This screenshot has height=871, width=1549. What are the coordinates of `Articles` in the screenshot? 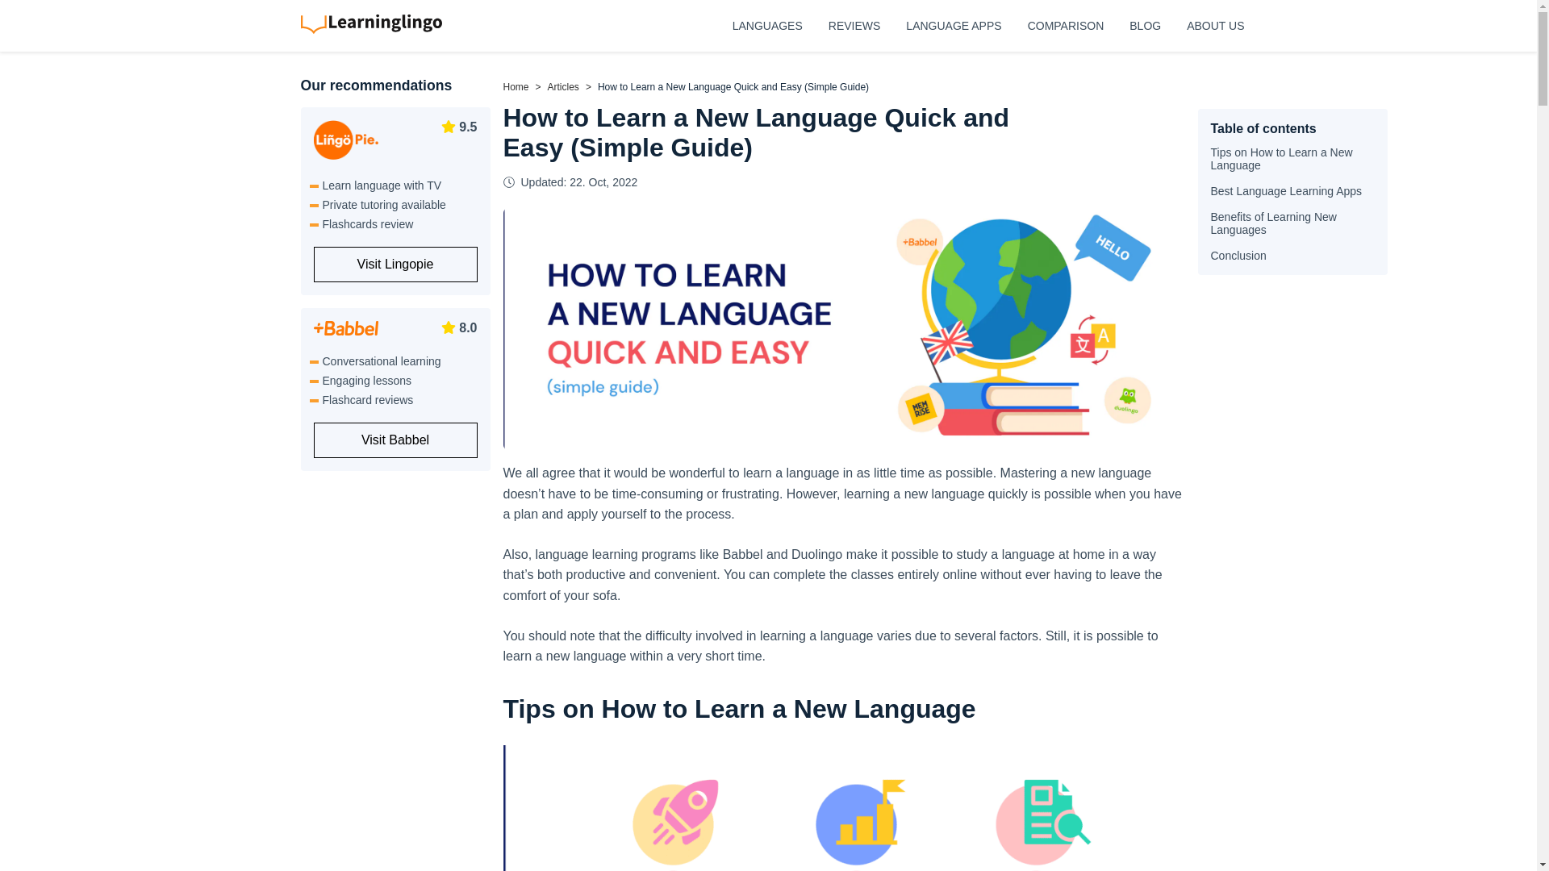 It's located at (563, 87).